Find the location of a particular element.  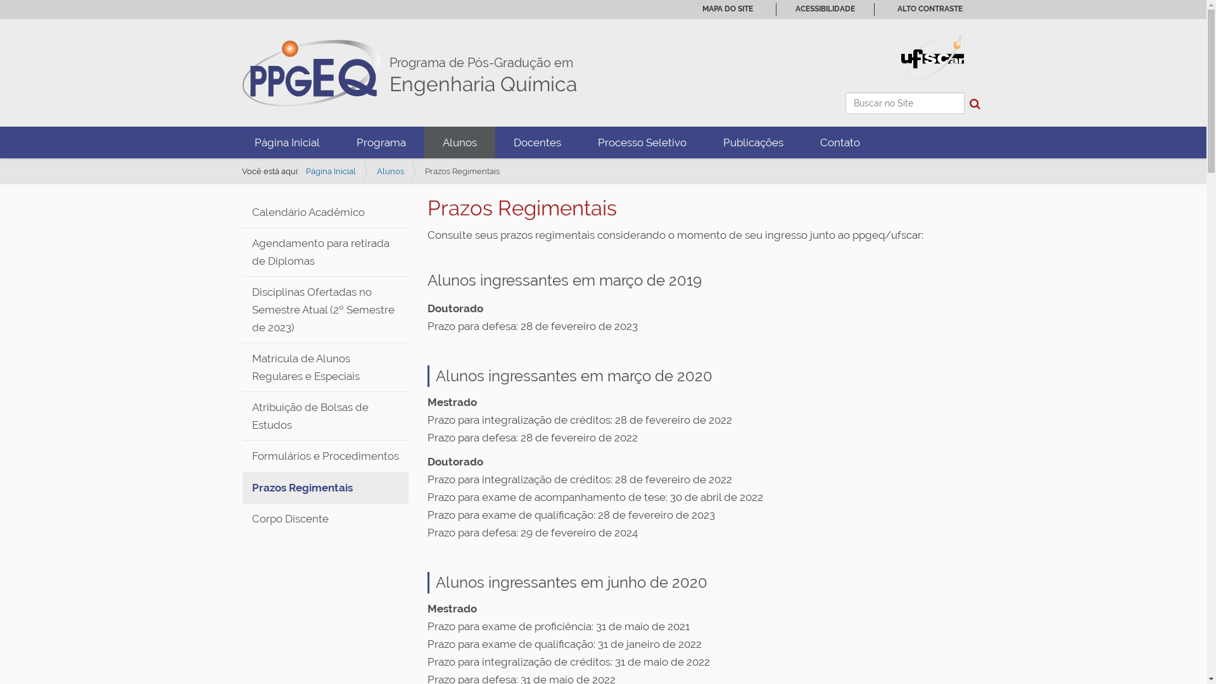

Agendamento para retirada de Diplomas is located at coordinates (326, 252).